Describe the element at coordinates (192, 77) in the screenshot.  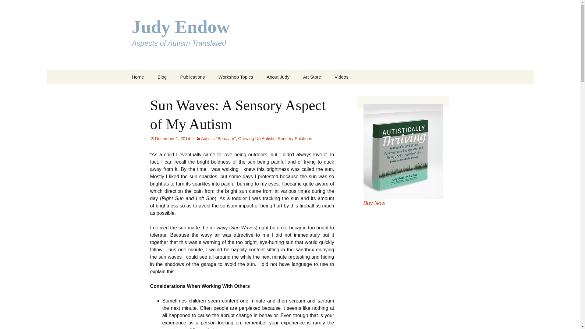
I see `Publications` at that location.